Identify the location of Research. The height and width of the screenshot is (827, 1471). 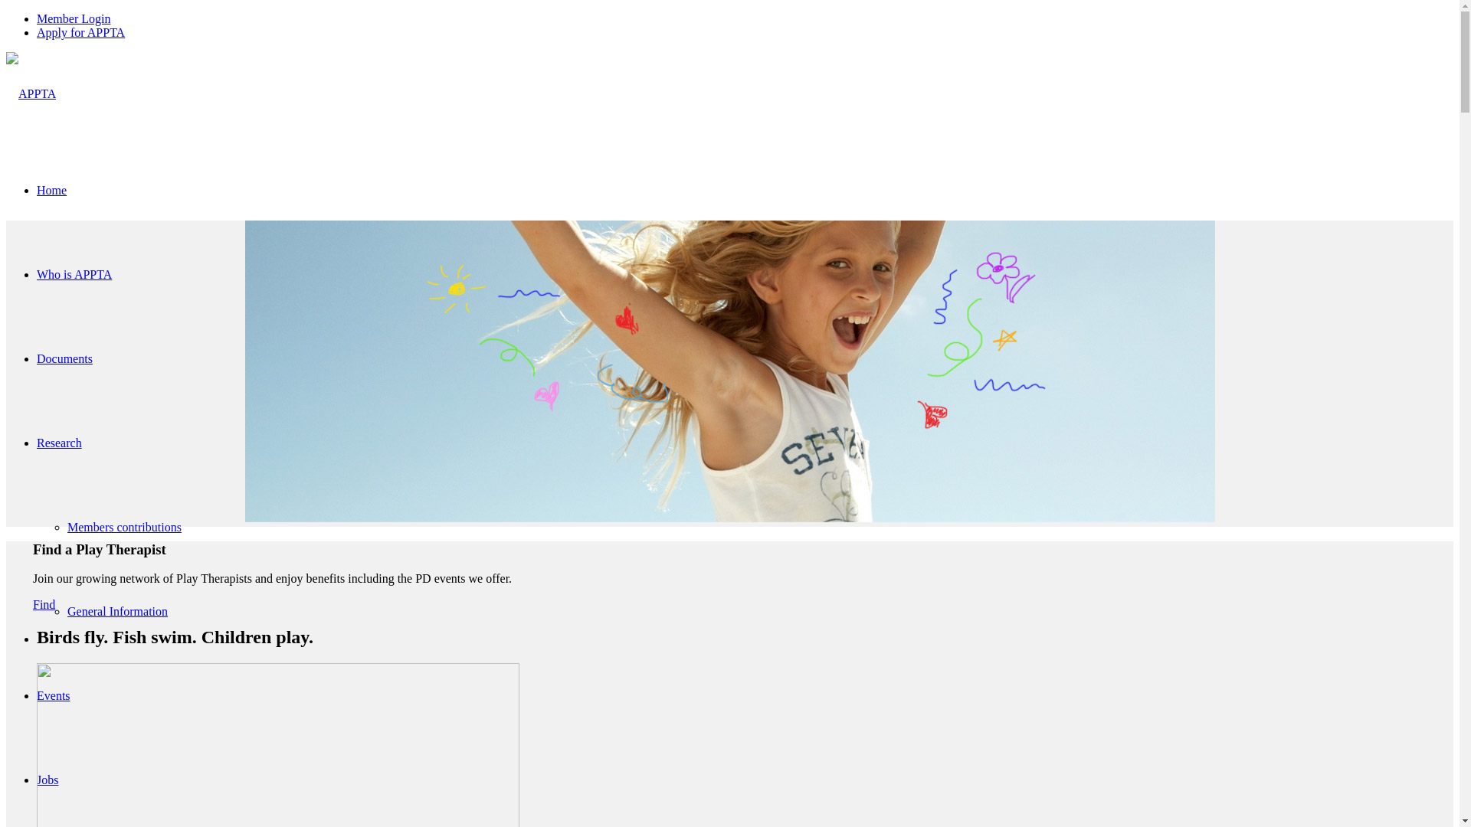
(60, 443).